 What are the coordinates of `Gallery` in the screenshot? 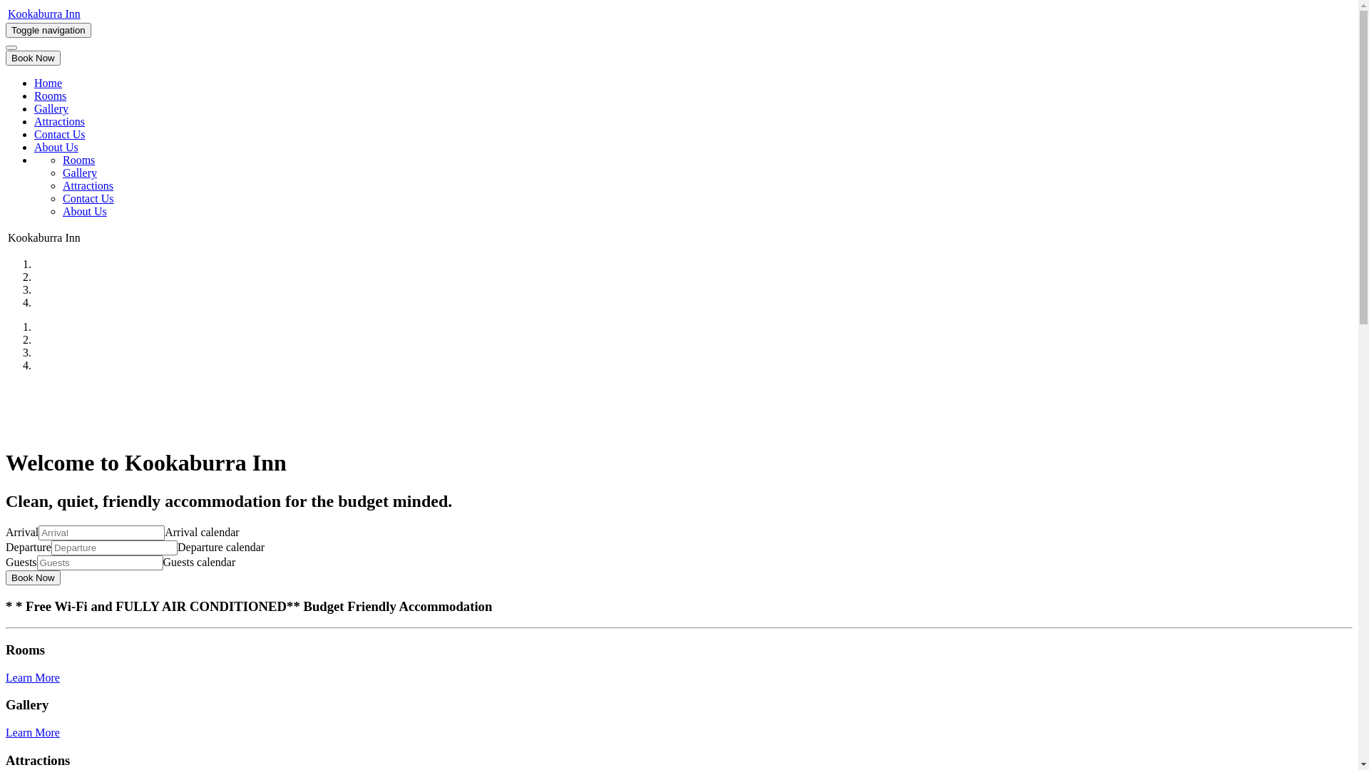 It's located at (51, 108).